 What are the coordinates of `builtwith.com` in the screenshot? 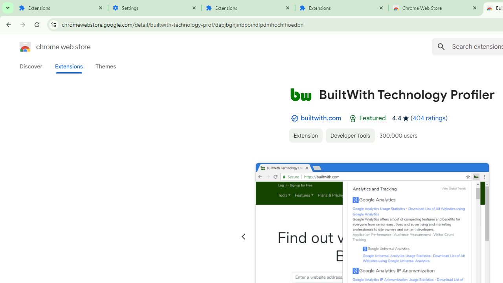 It's located at (321, 118).